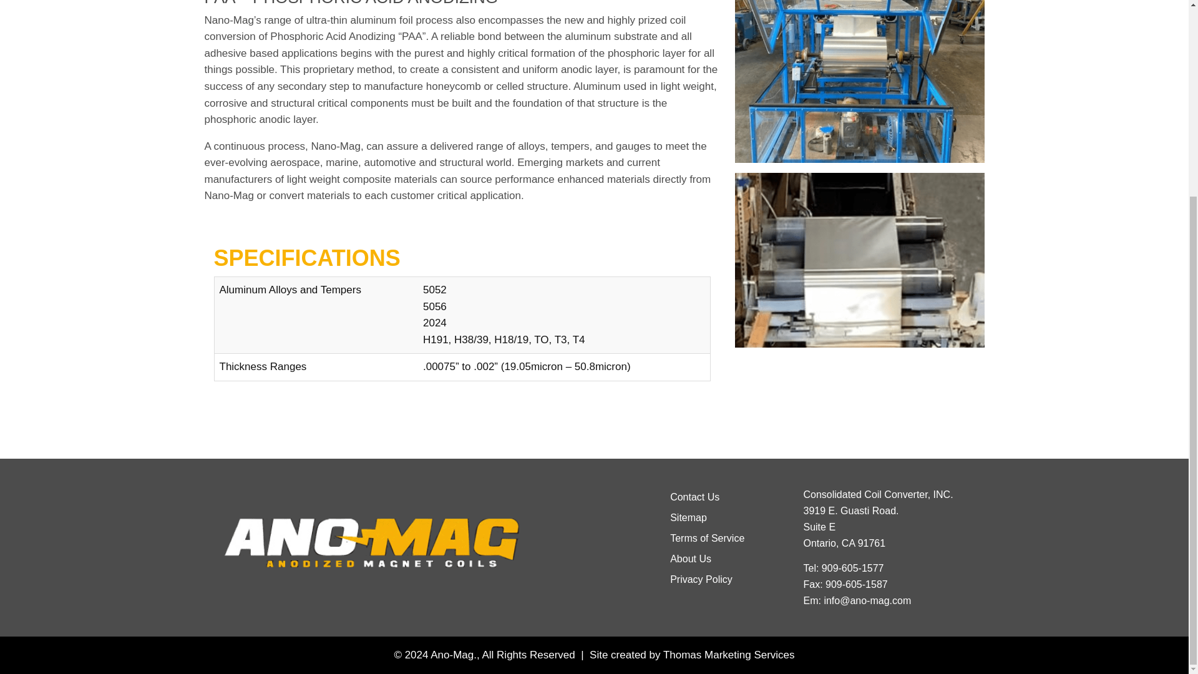 The image size is (1198, 674). Describe the element at coordinates (690, 559) in the screenshot. I see `About Us` at that location.